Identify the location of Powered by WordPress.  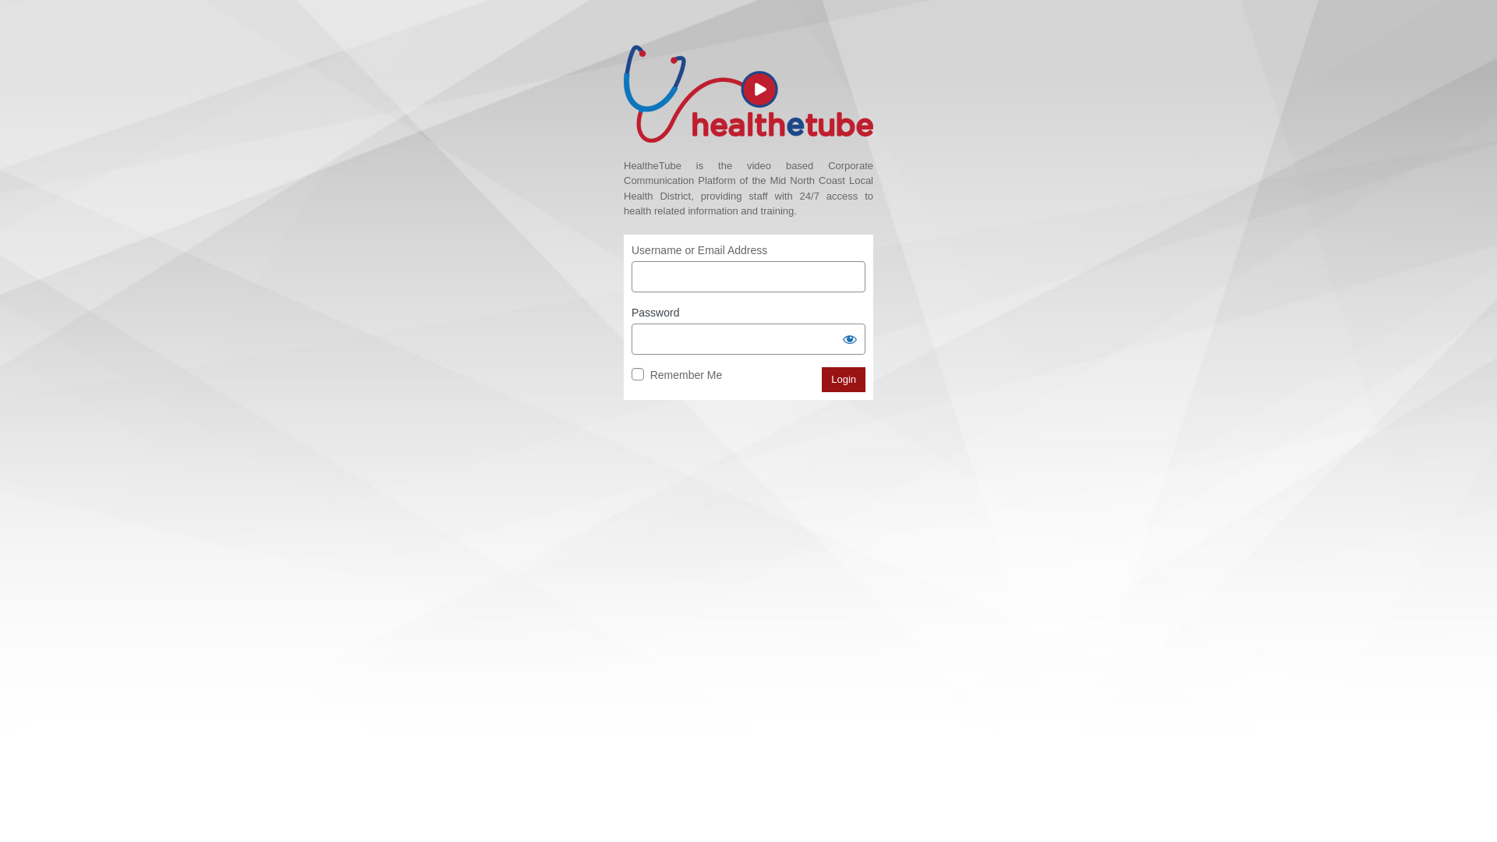
(748, 94).